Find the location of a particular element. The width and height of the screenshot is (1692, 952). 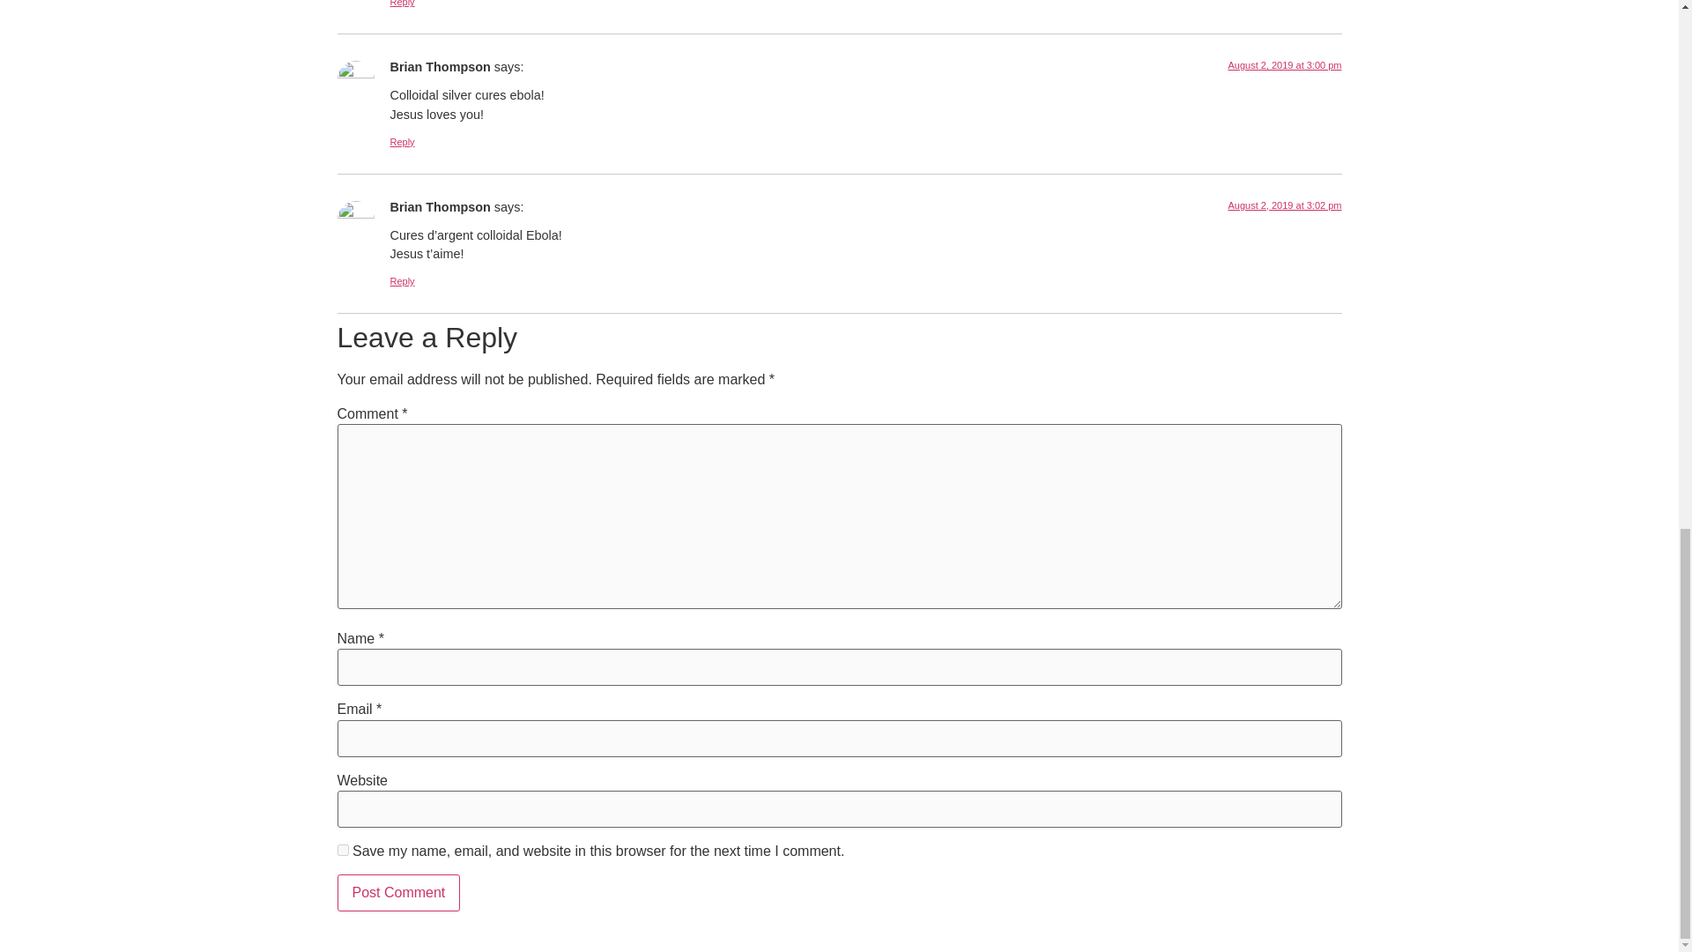

August 2, 2019 at 3:02 pm is located at coordinates (1285, 205).